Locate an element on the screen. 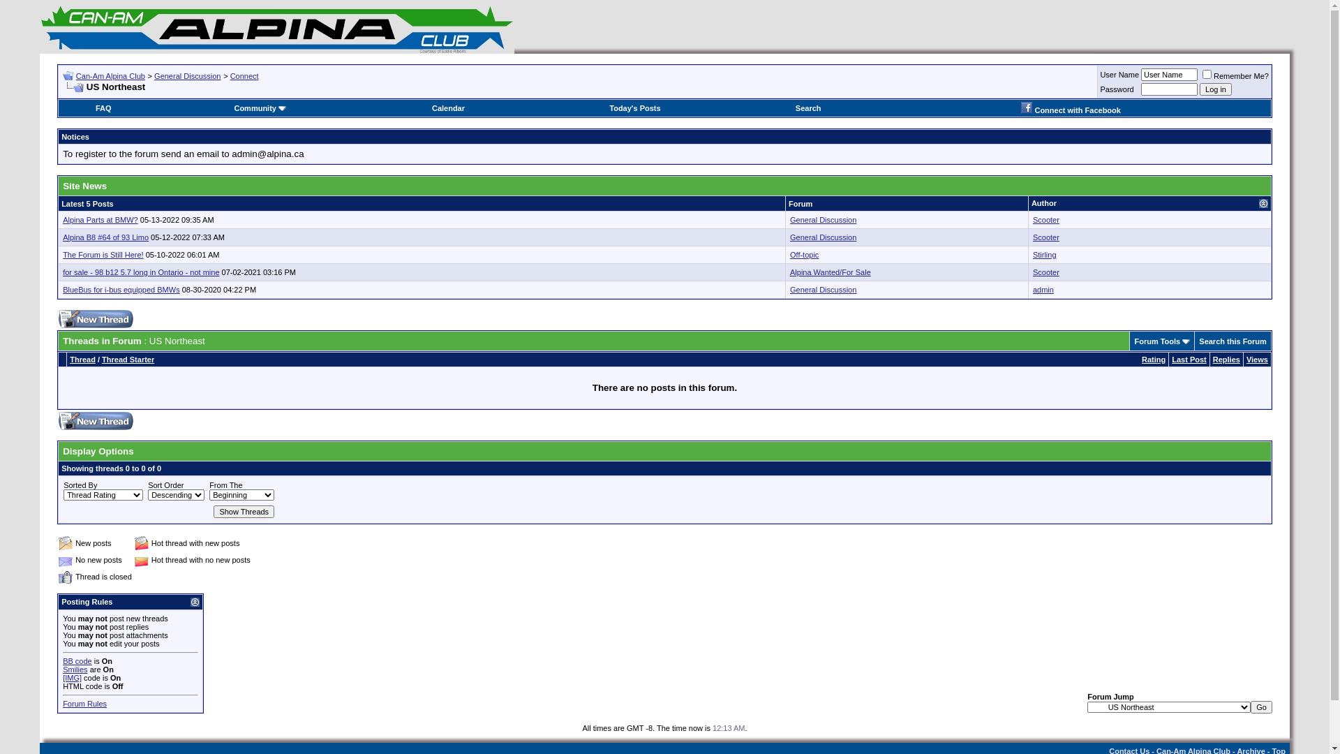 The image size is (1340, 754). Thread Starter is located at coordinates (128, 359).